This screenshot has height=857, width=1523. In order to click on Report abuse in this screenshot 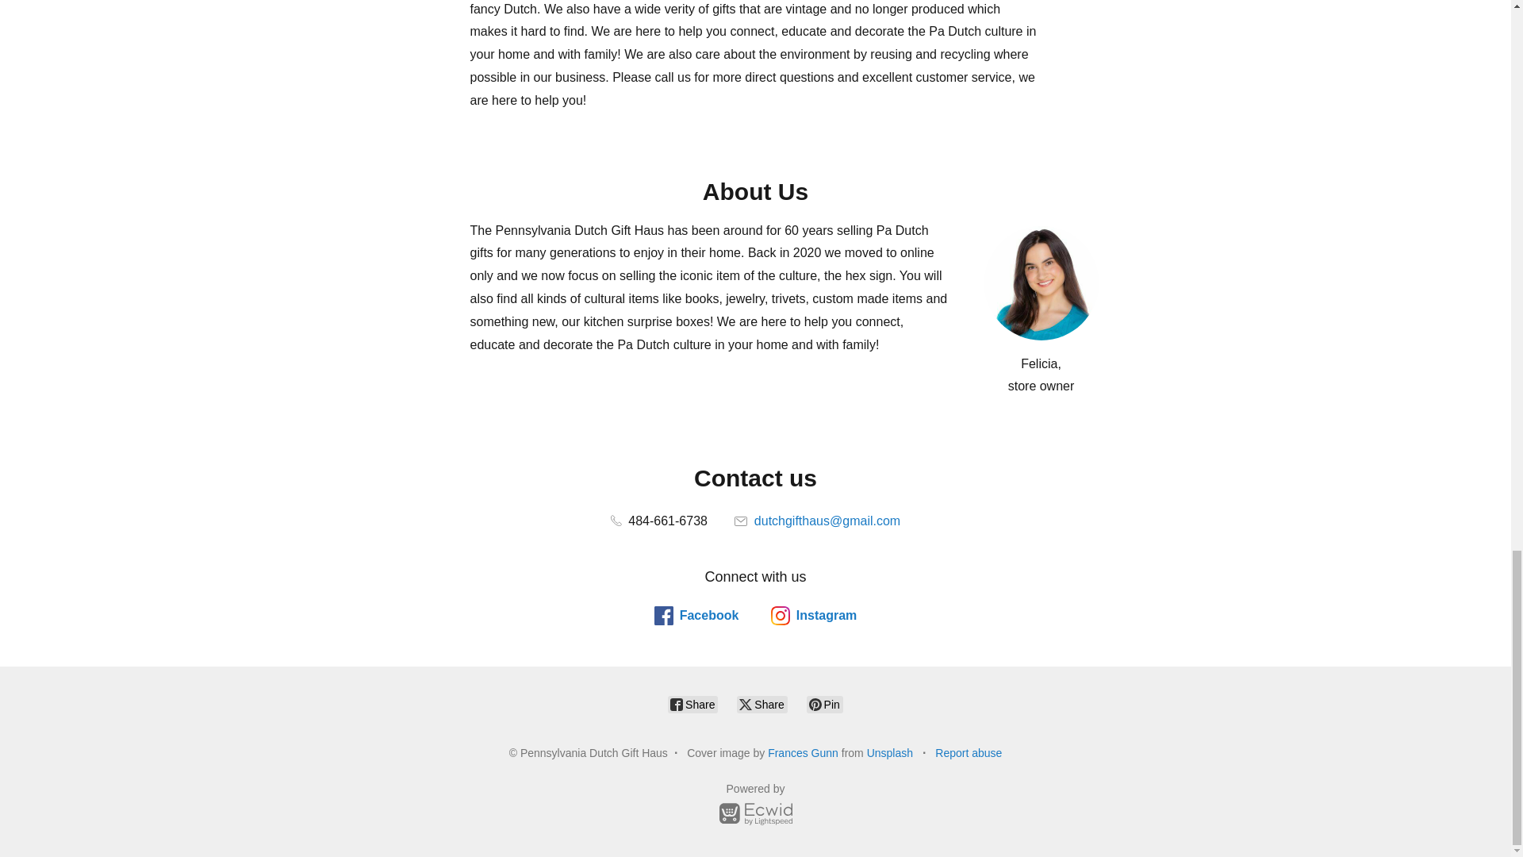, I will do `click(968, 752)`.